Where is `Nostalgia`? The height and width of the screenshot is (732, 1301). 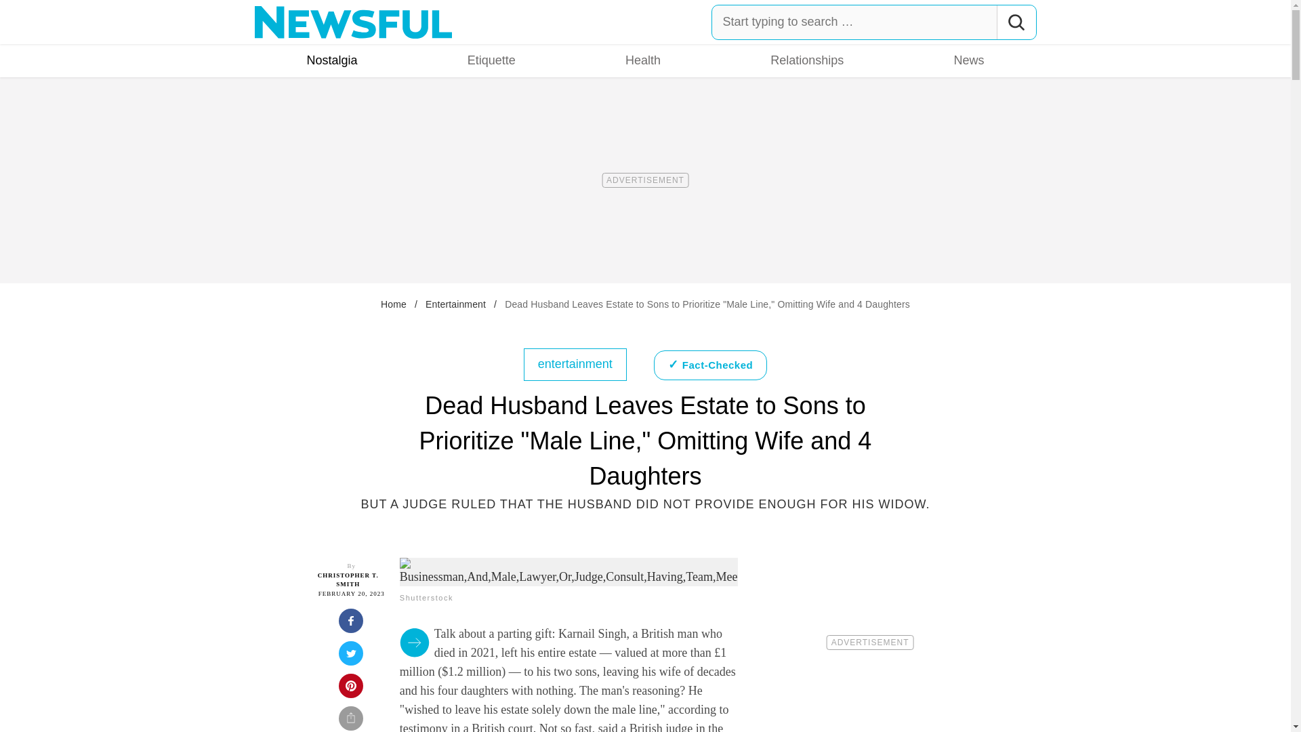
Nostalgia is located at coordinates (332, 60).